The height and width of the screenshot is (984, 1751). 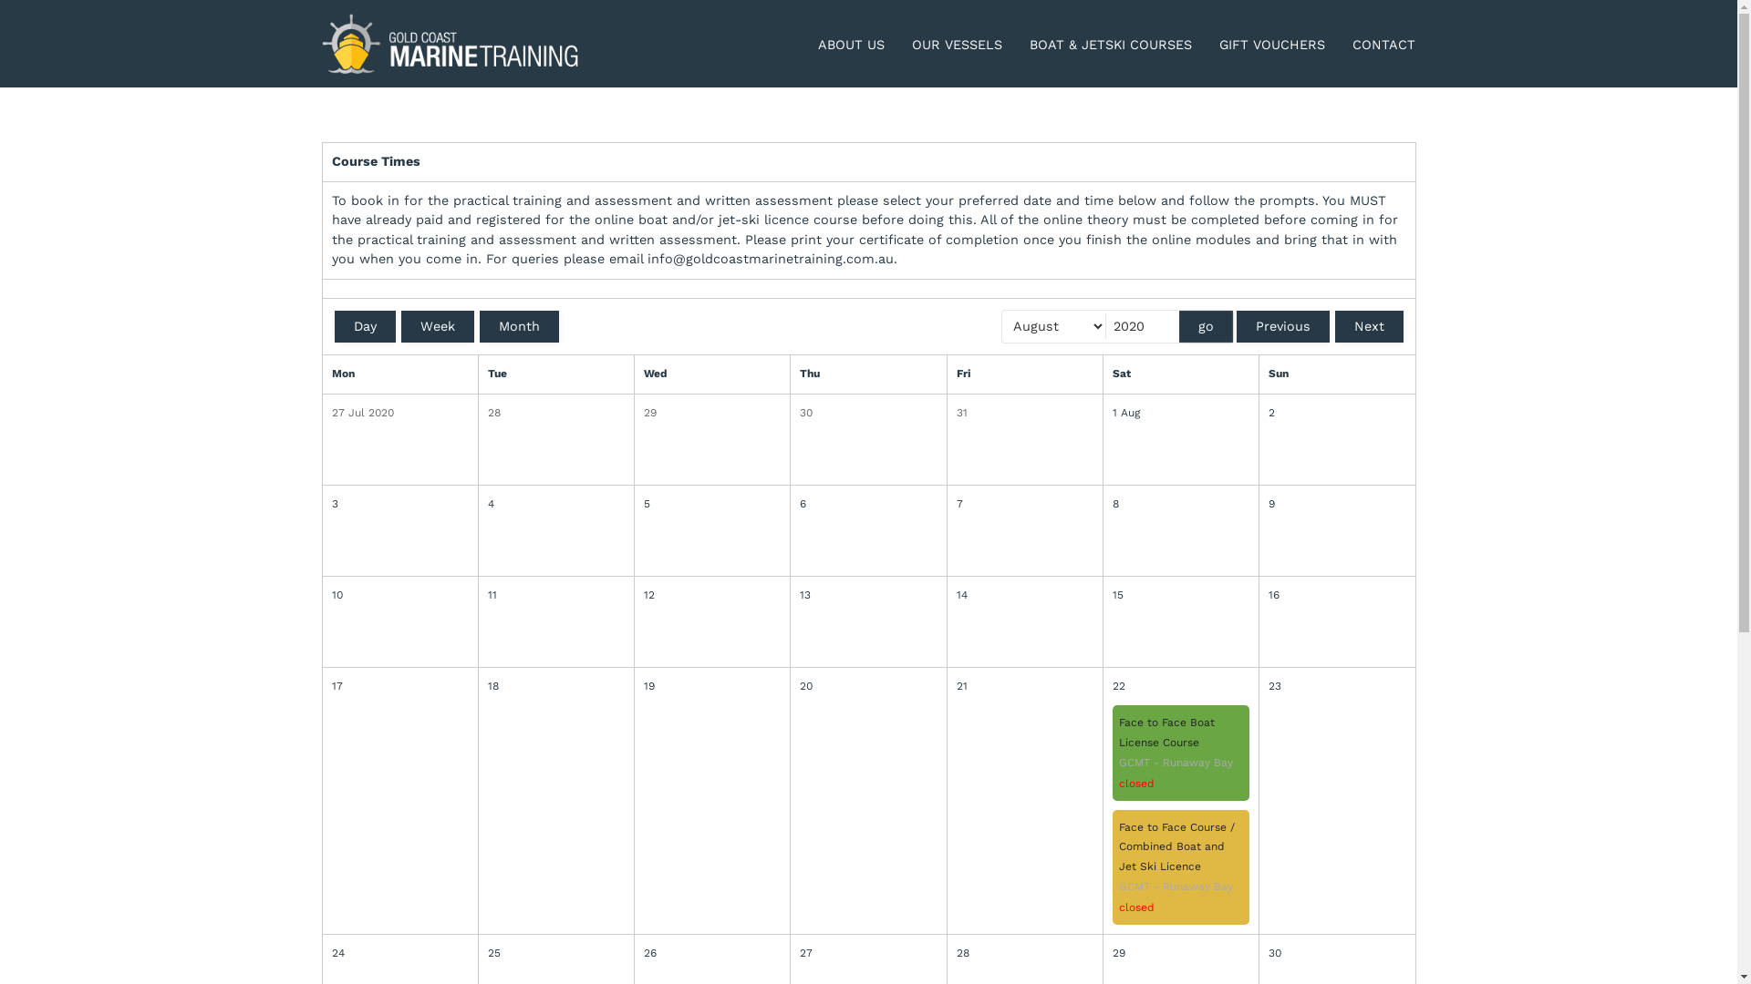 What do you see at coordinates (1181, 954) in the screenshot?
I see `29` at bounding box center [1181, 954].